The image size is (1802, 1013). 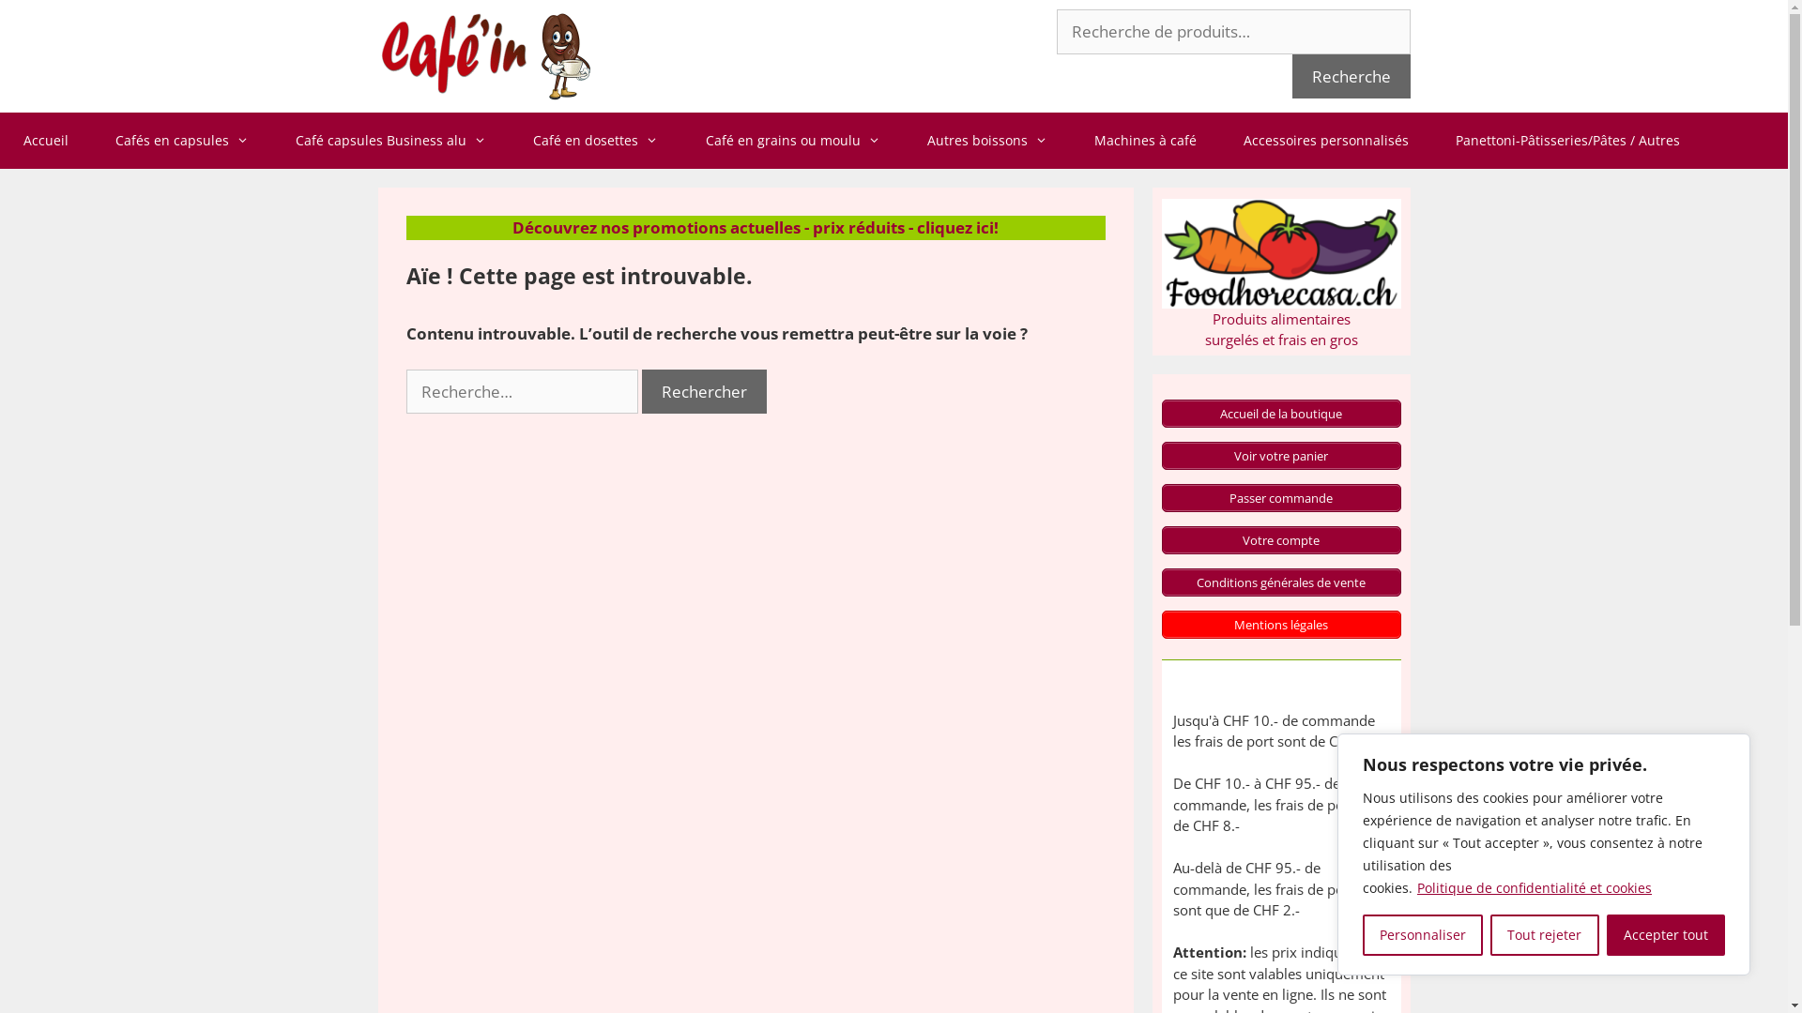 What do you see at coordinates (1282, 498) in the screenshot?
I see `Passer commande` at bounding box center [1282, 498].